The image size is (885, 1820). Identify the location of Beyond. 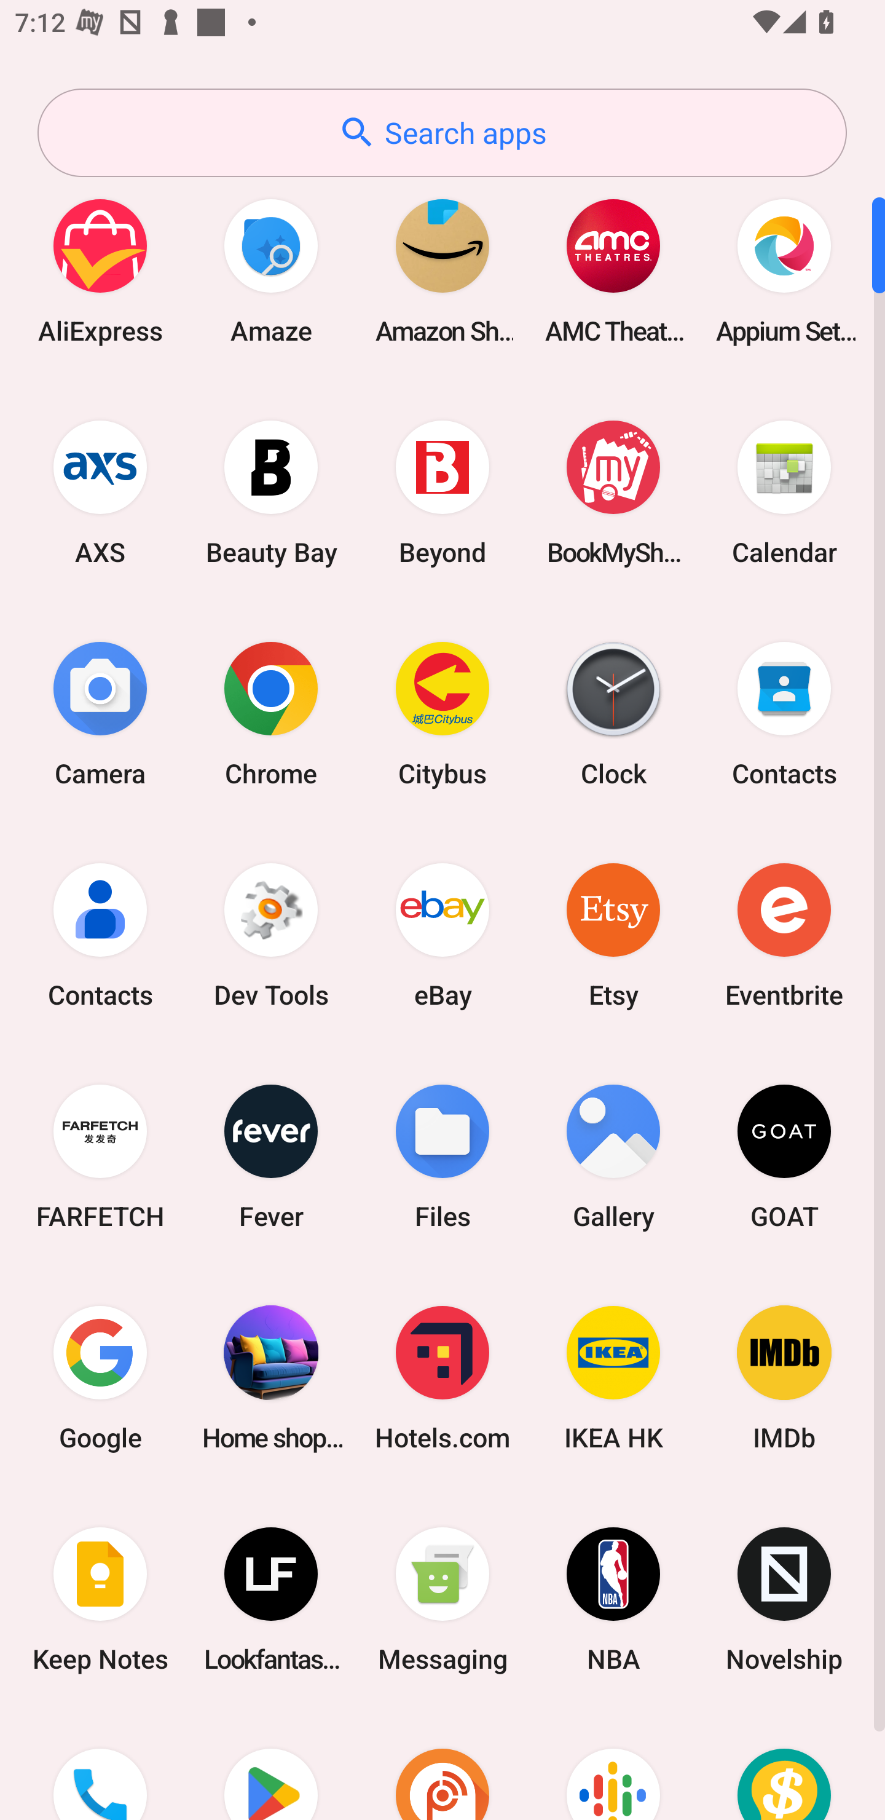
(442, 492).